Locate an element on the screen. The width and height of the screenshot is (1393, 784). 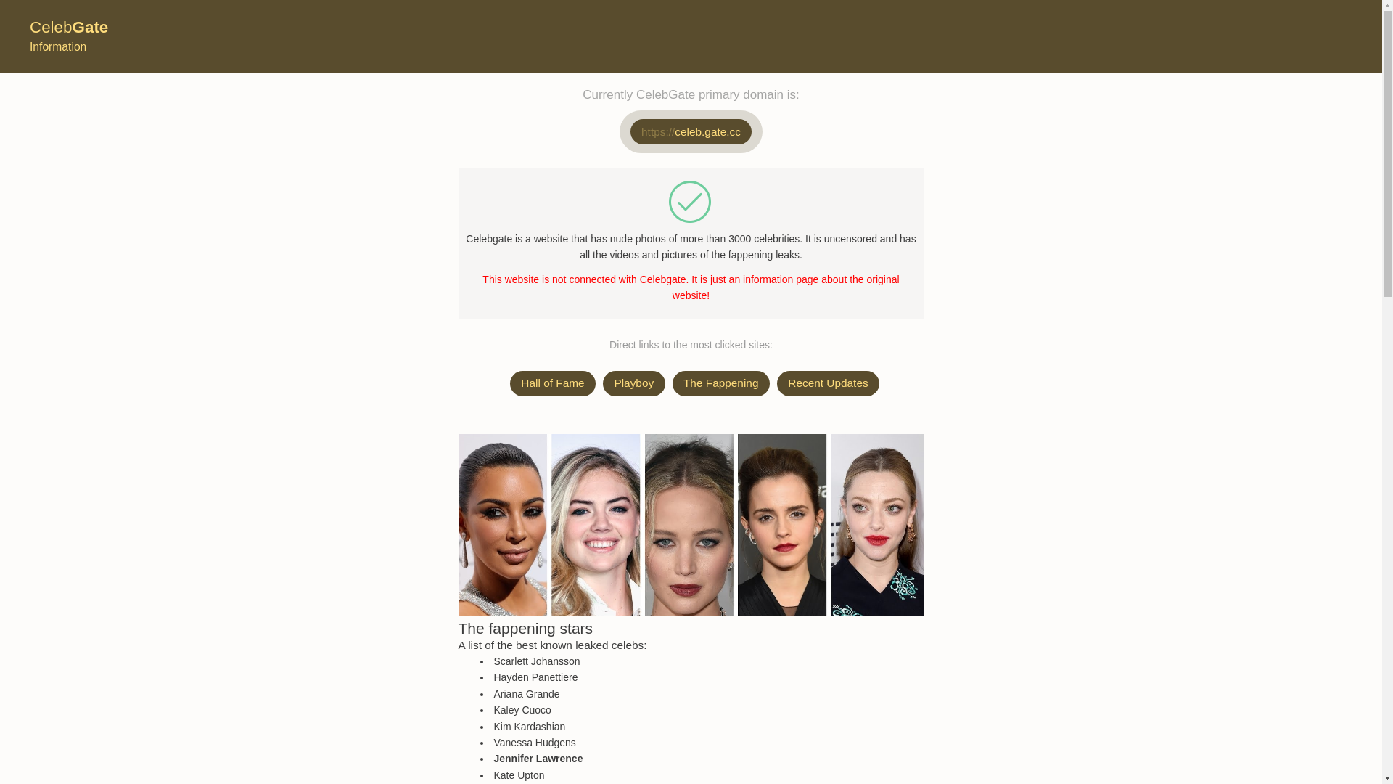
Hall of Fame is located at coordinates (553, 383).